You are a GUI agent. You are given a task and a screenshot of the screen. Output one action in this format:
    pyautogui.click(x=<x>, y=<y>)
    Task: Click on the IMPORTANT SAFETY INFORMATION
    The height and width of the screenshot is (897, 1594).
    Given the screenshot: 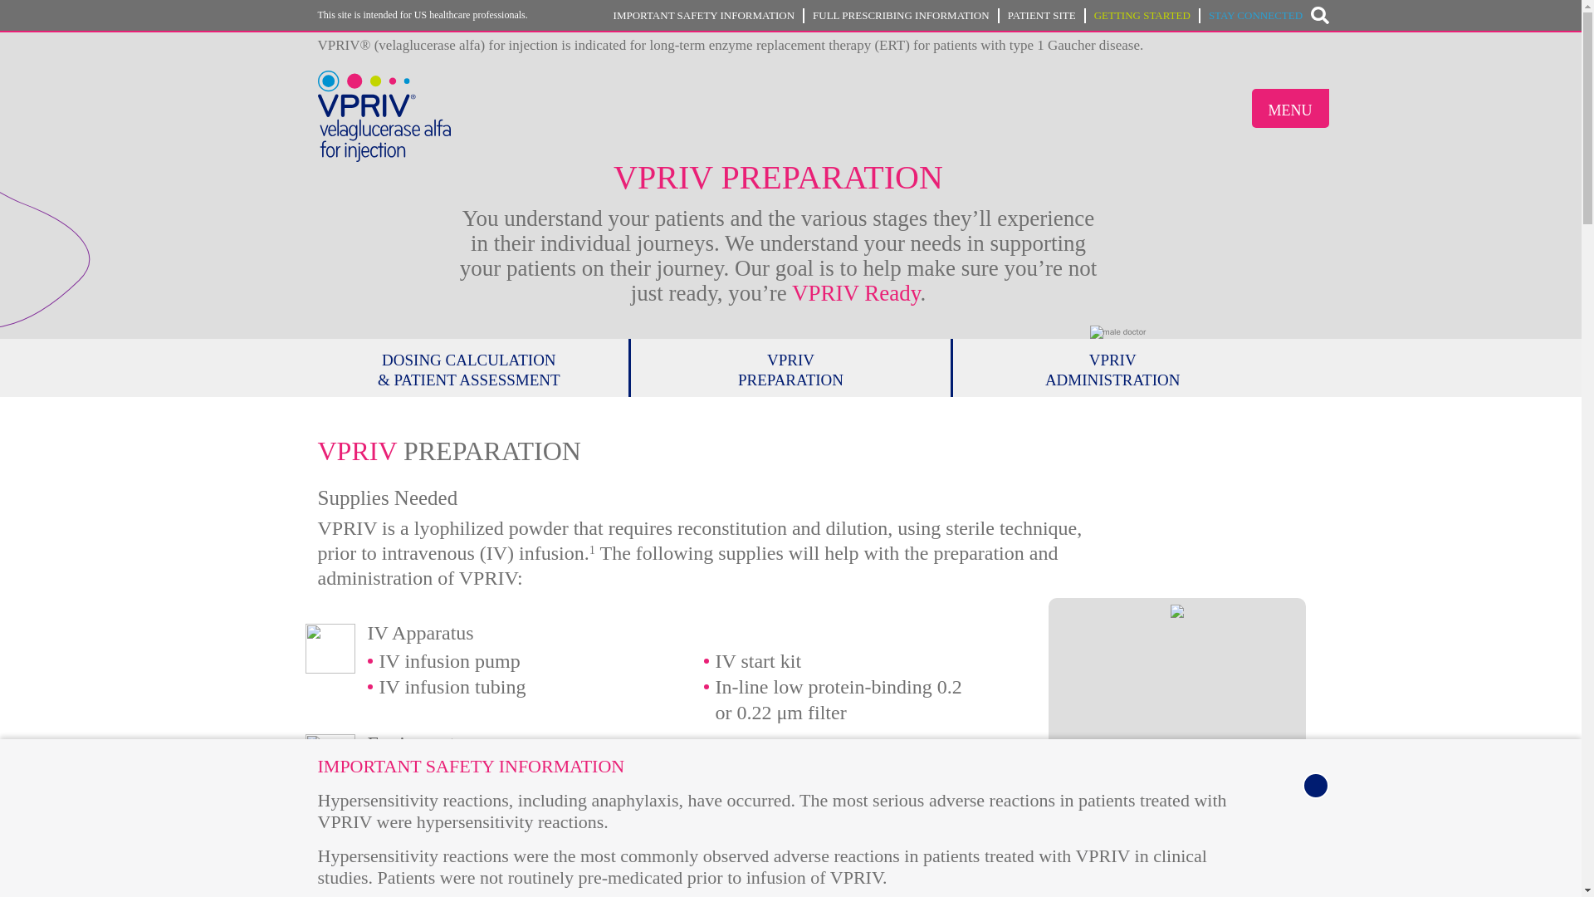 What is the action you would take?
    pyautogui.click(x=709, y=15)
    